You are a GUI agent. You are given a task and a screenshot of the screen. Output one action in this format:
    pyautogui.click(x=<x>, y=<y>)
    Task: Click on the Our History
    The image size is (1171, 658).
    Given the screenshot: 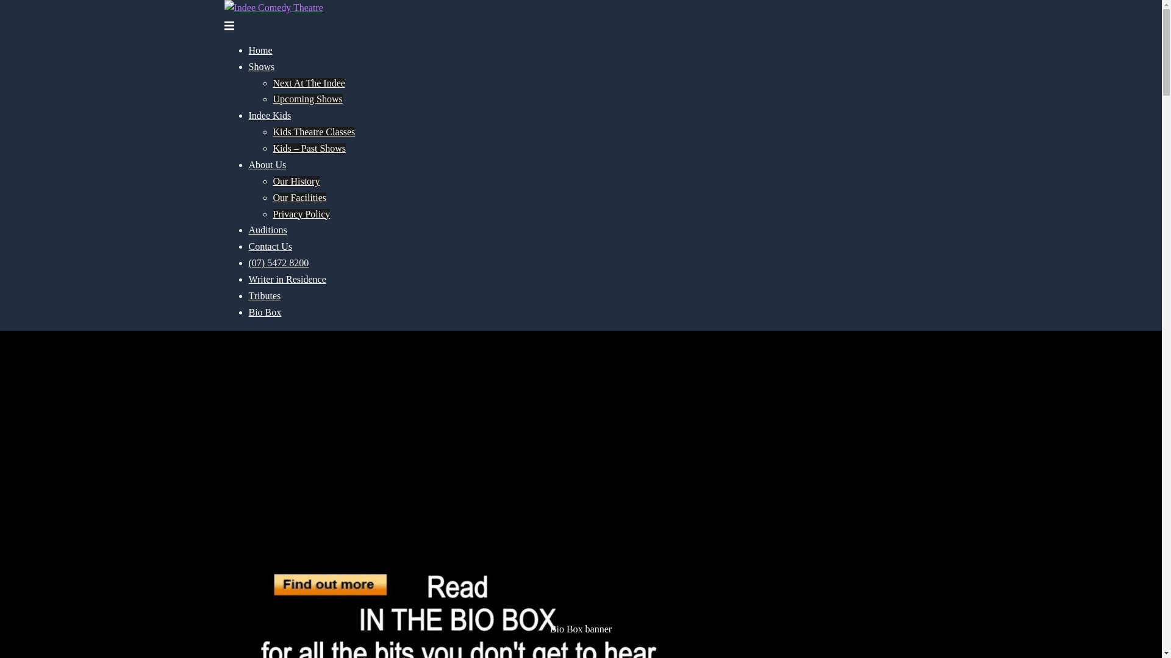 What is the action you would take?
    pyautogui.click(x=296, y=182)
    